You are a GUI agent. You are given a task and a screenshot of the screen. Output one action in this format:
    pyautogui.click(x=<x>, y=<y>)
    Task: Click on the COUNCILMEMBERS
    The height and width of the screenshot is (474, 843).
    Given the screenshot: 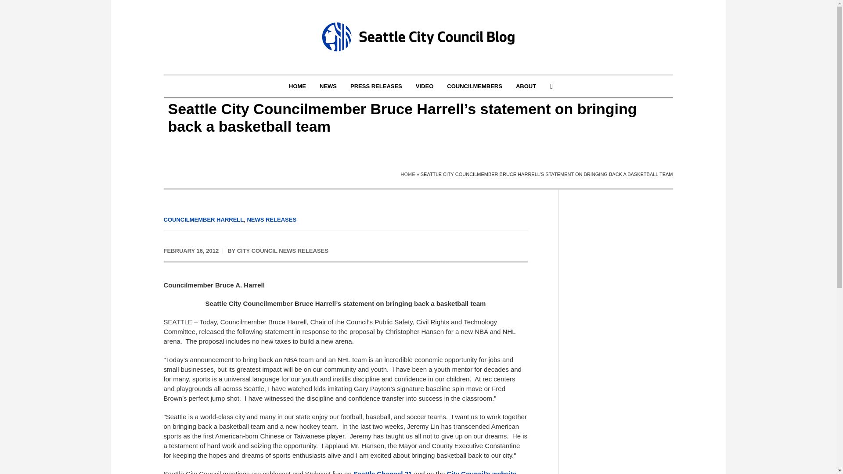 What is the action you would take?
    pyautogui.click(x=474, y=86)
    